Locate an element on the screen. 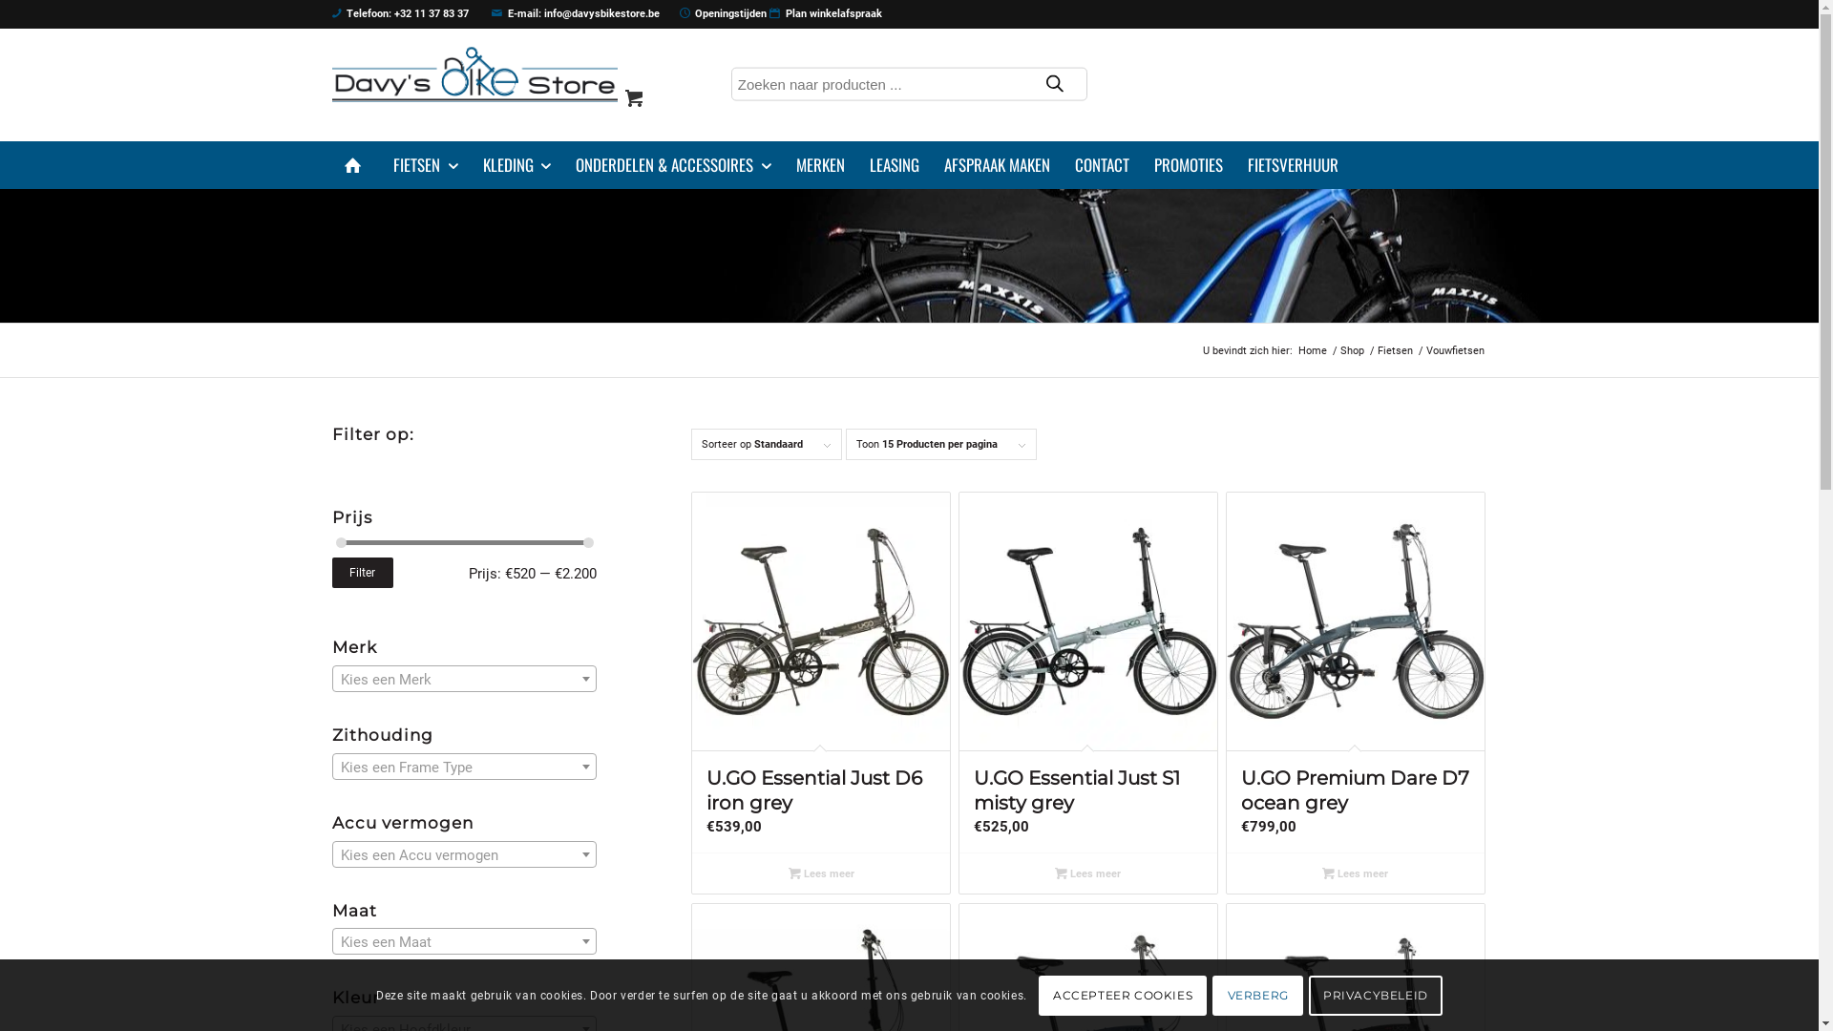 Image resolution: width=1833 pixels, height=1031 pixels. Lees meer is located at coordinates (821, 873).